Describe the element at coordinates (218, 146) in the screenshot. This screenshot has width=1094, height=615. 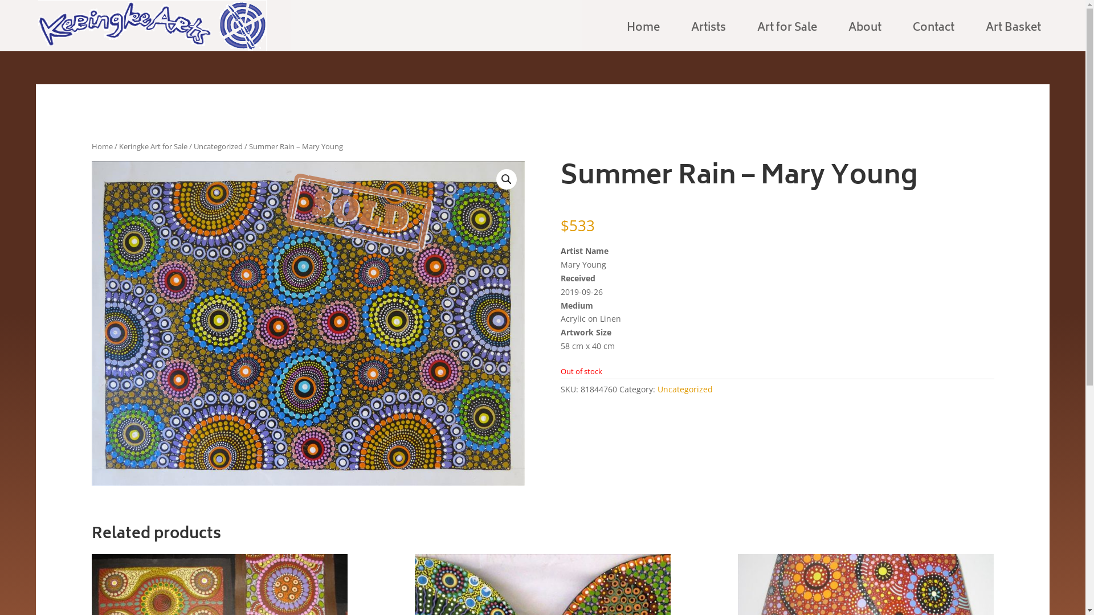
I see `Uncategorized` at that location.